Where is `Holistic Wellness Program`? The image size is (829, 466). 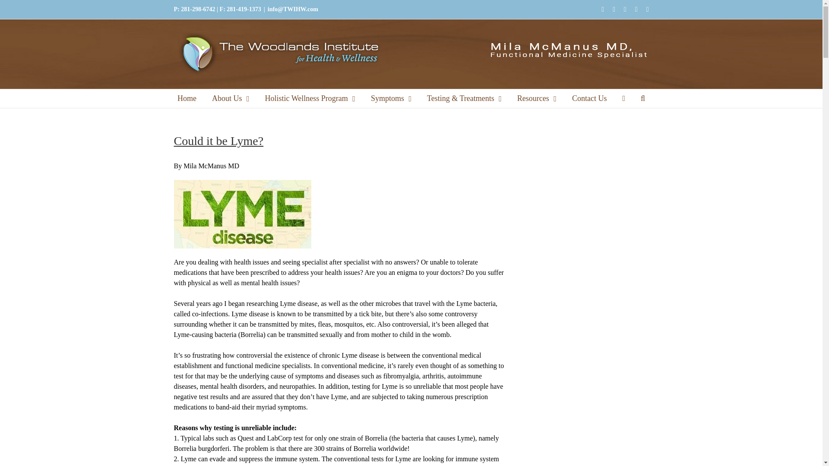 Holistic Wellness Program is located at coordinates (310, 98).